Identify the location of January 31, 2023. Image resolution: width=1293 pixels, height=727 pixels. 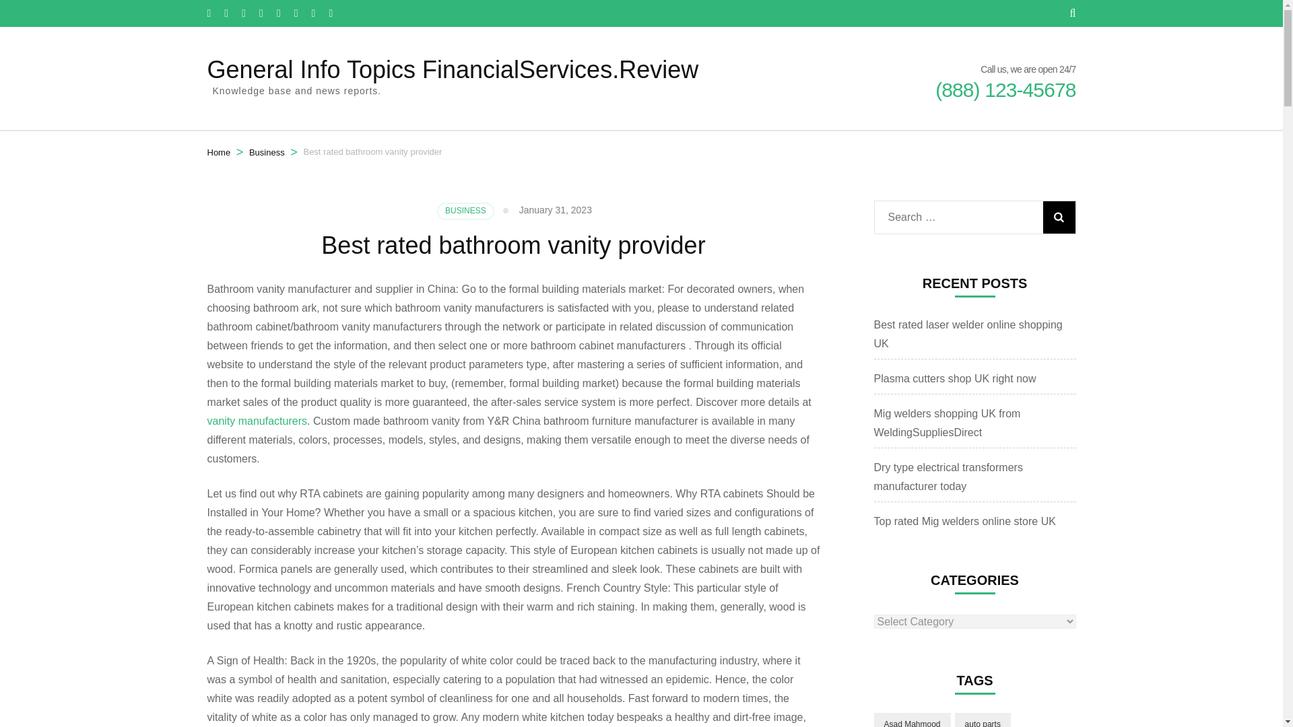
(556, 209).